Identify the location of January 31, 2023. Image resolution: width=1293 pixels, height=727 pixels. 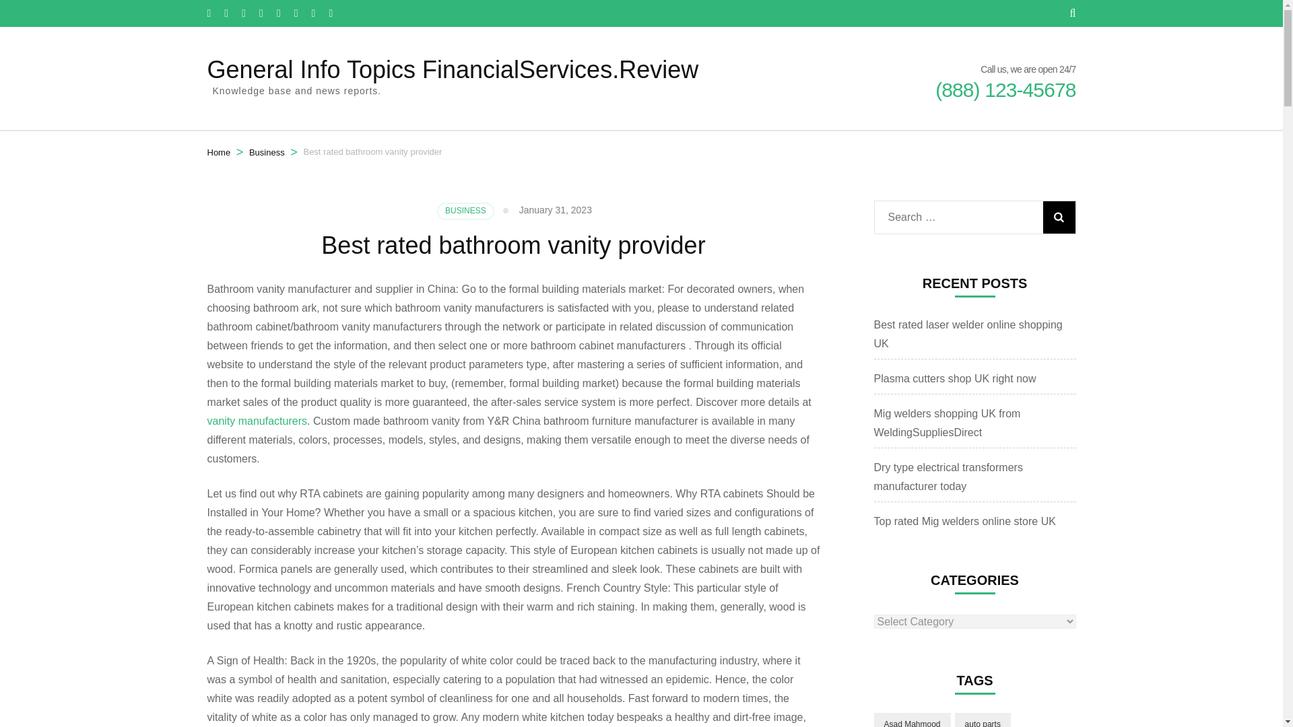
(556, 209).